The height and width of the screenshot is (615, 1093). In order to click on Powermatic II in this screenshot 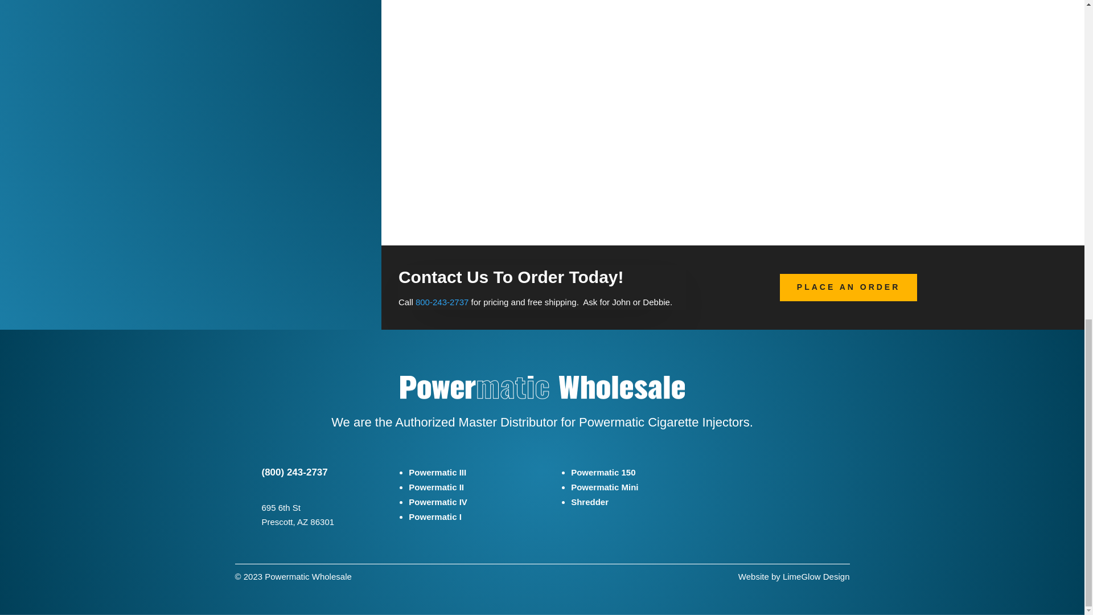, I will do `click(436, 487)`.